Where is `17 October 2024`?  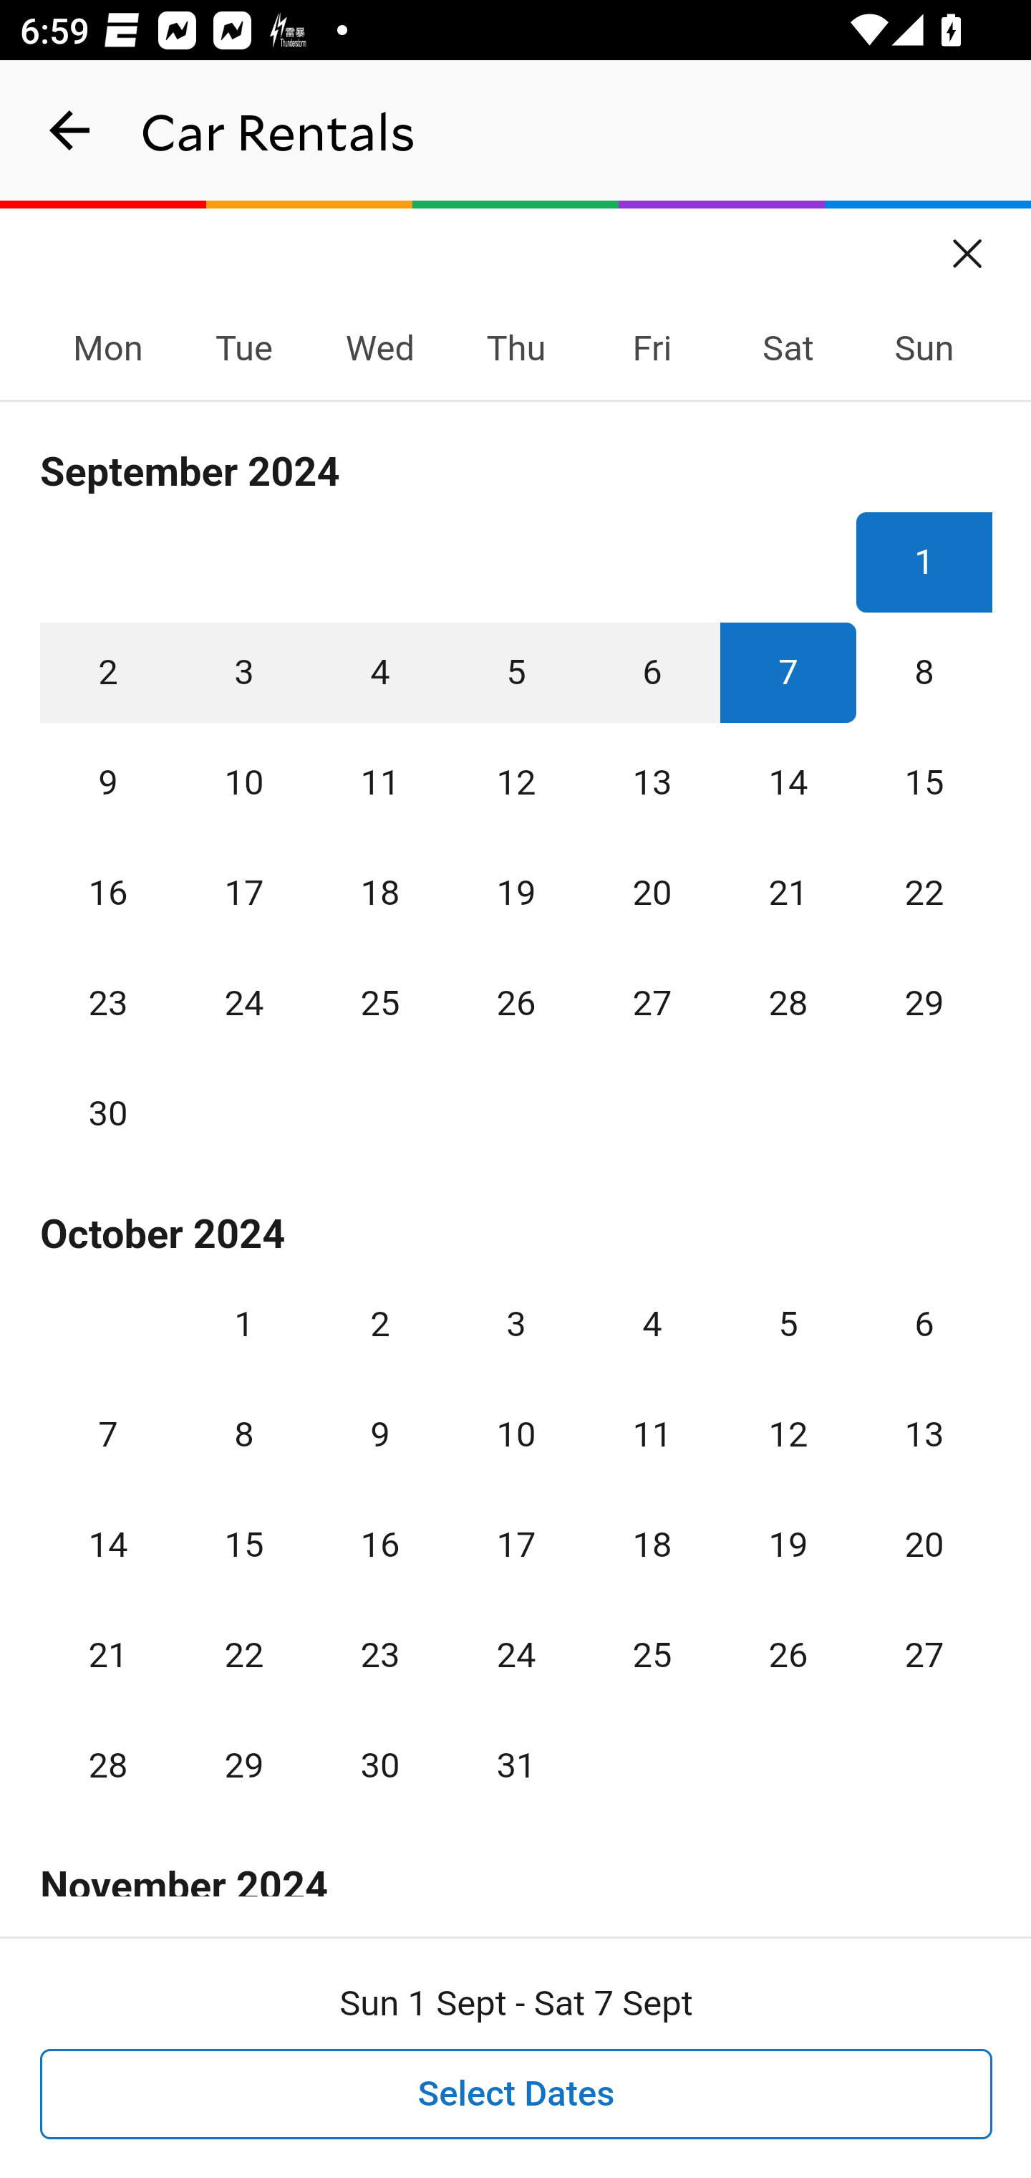
17 October 2024 is located at coordinates (516, 1545).